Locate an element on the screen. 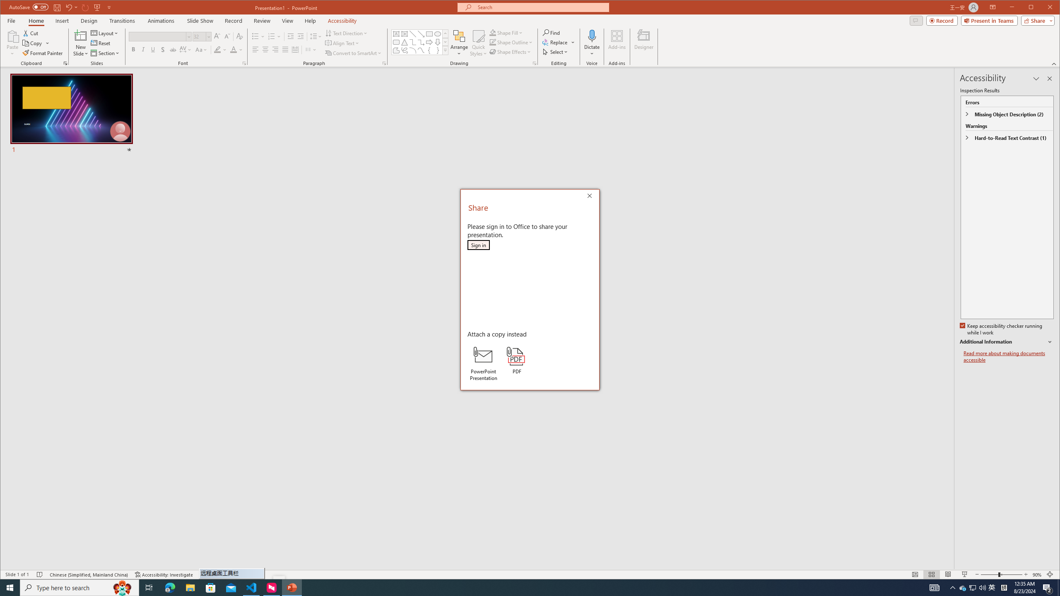 The image size is (1060, 596). Show desktop is located at coordinates (1059, 588).